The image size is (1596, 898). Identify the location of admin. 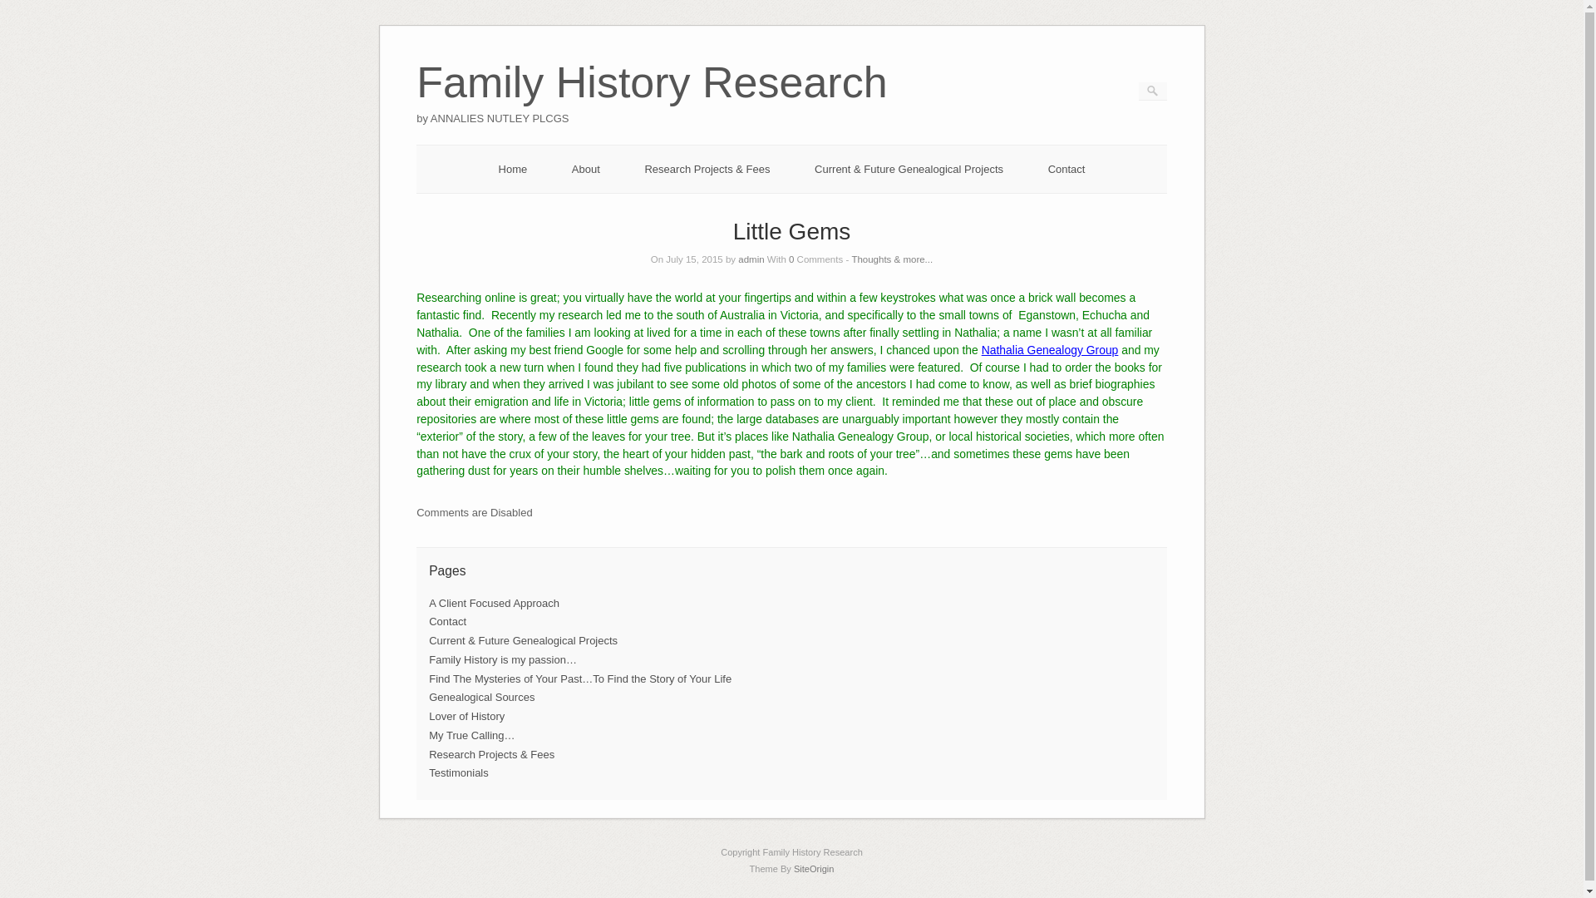
(751, 259).